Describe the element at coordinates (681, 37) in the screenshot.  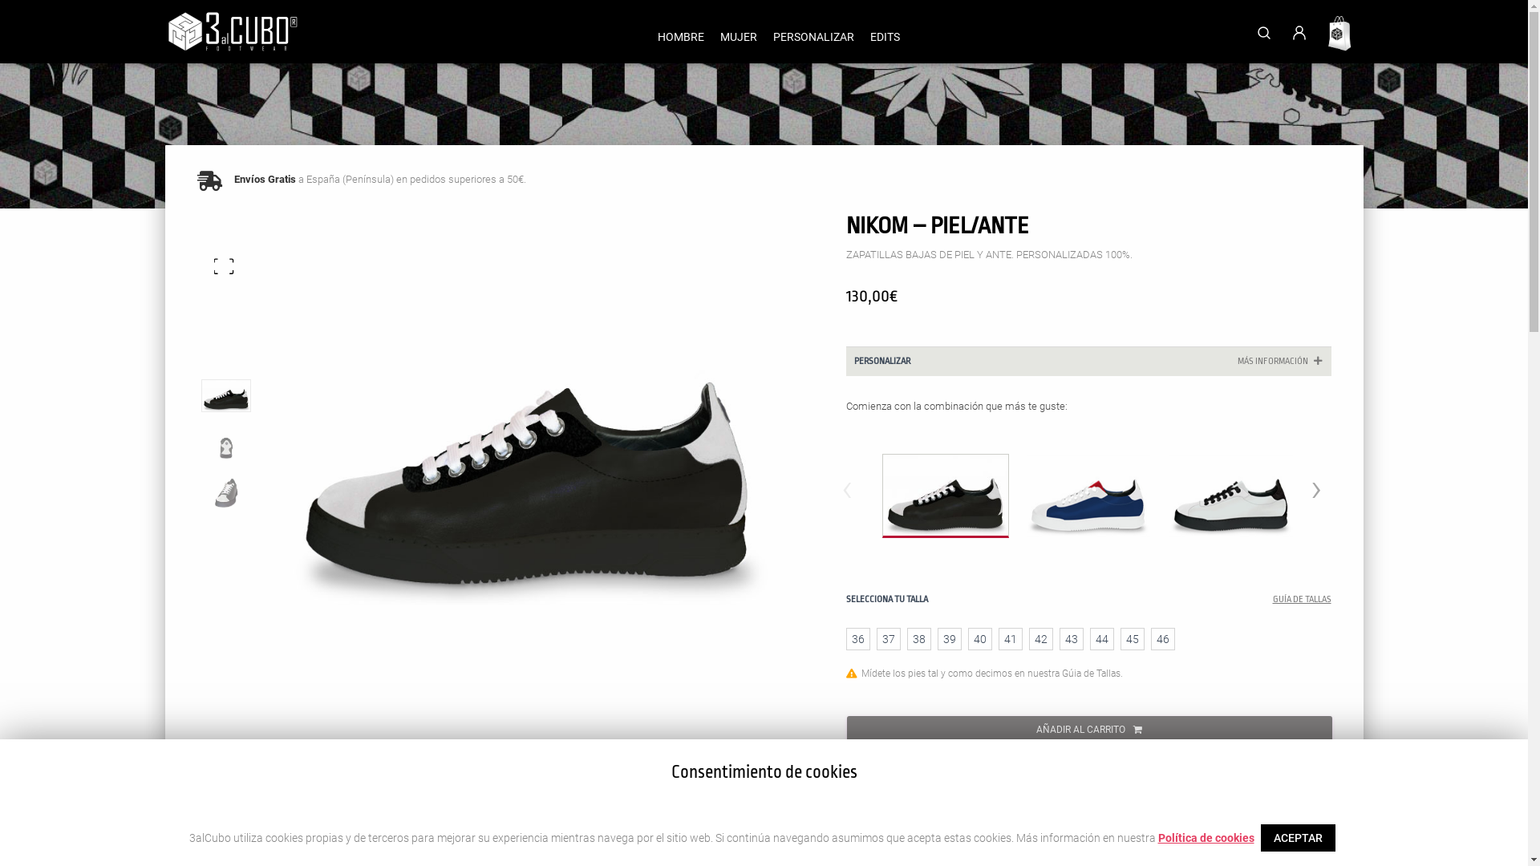
I see `HOMBRE` at that location.